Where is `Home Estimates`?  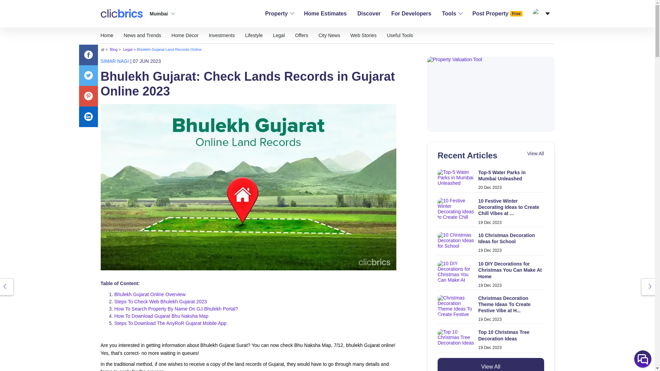
Home Estimates is located at coordinates (325, 13).